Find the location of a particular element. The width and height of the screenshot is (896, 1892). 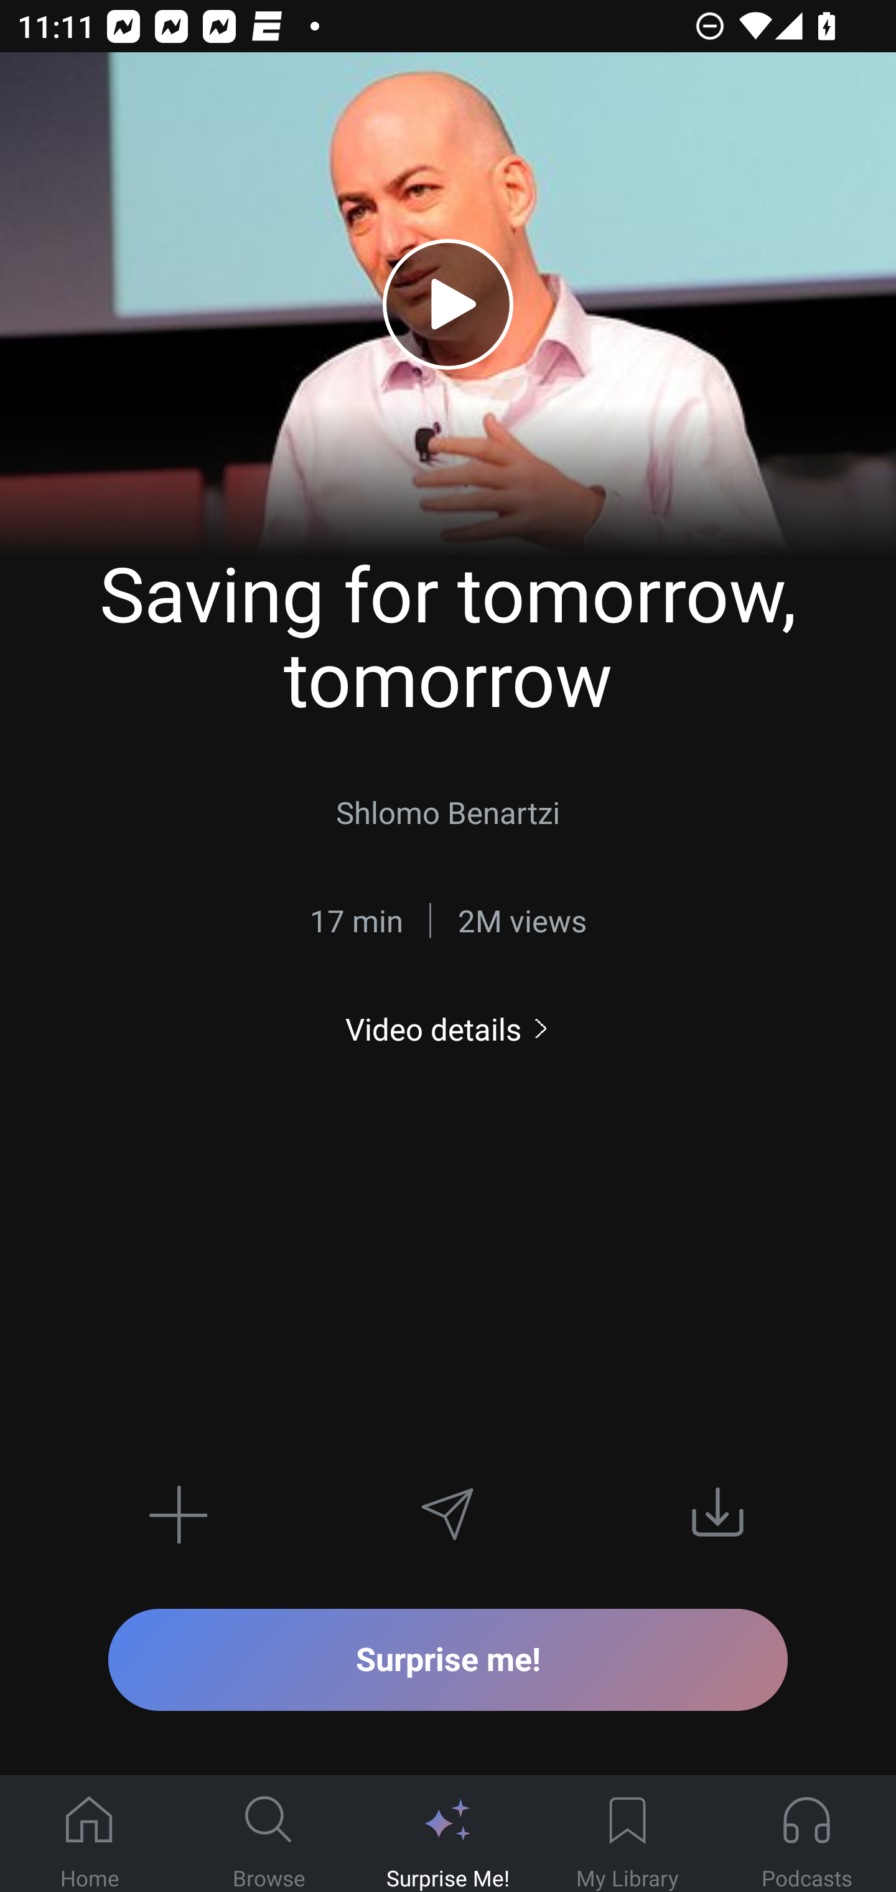

Home is located at coordinates (90, 1834).